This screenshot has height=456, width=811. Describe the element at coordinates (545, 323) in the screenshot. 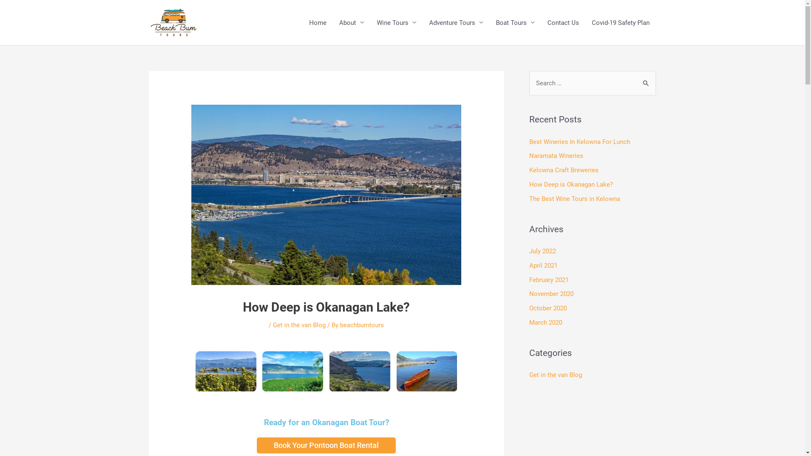

I see `March 2020` at that location.